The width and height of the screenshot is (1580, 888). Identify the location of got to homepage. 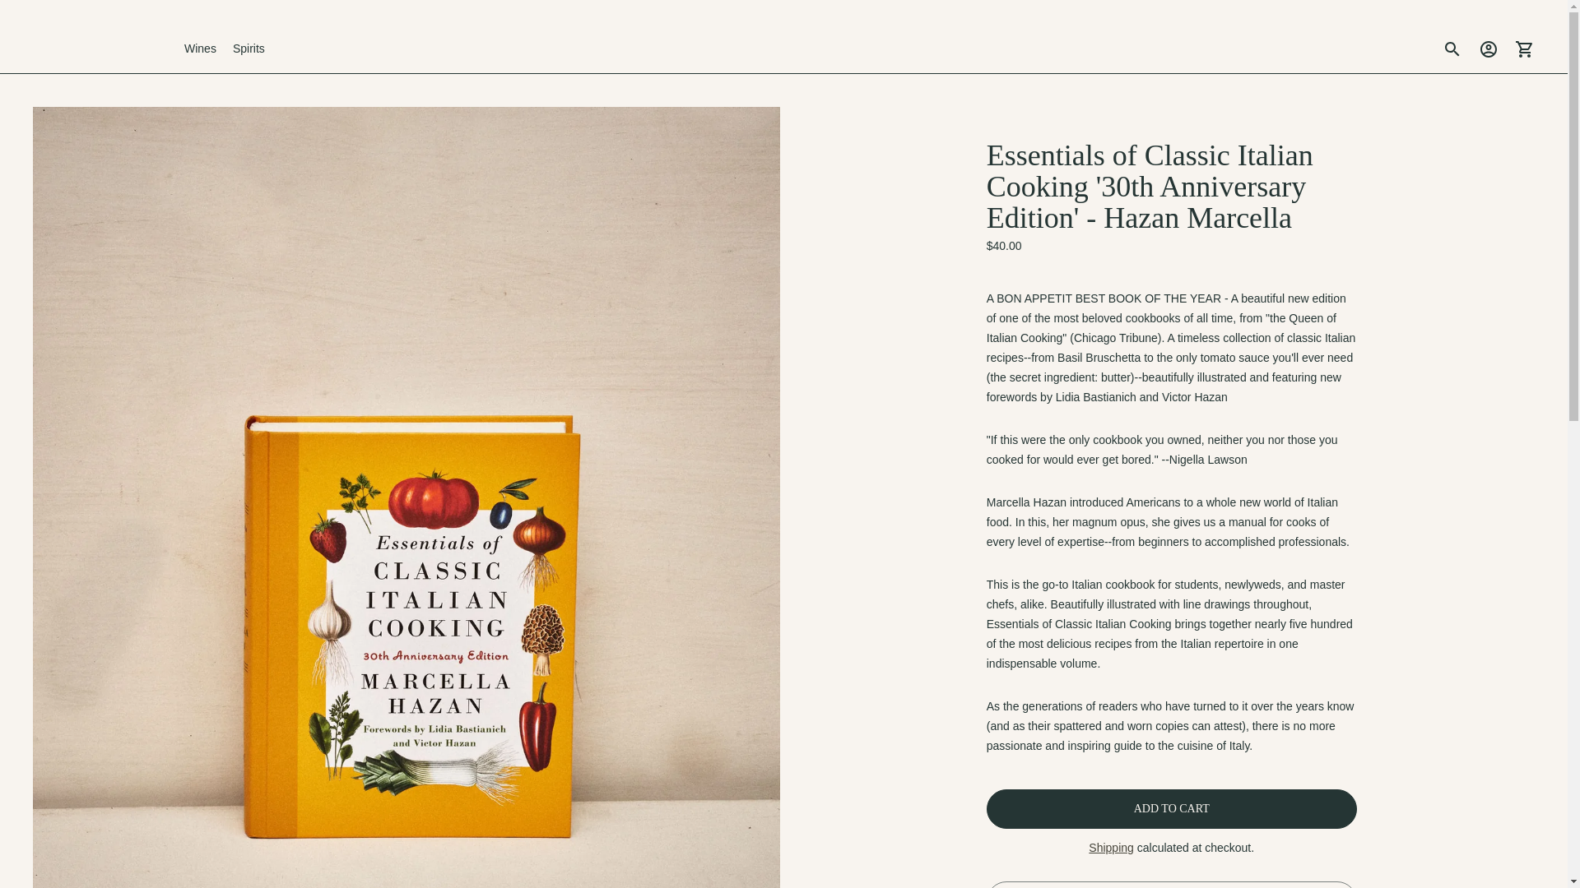
(99, 49).